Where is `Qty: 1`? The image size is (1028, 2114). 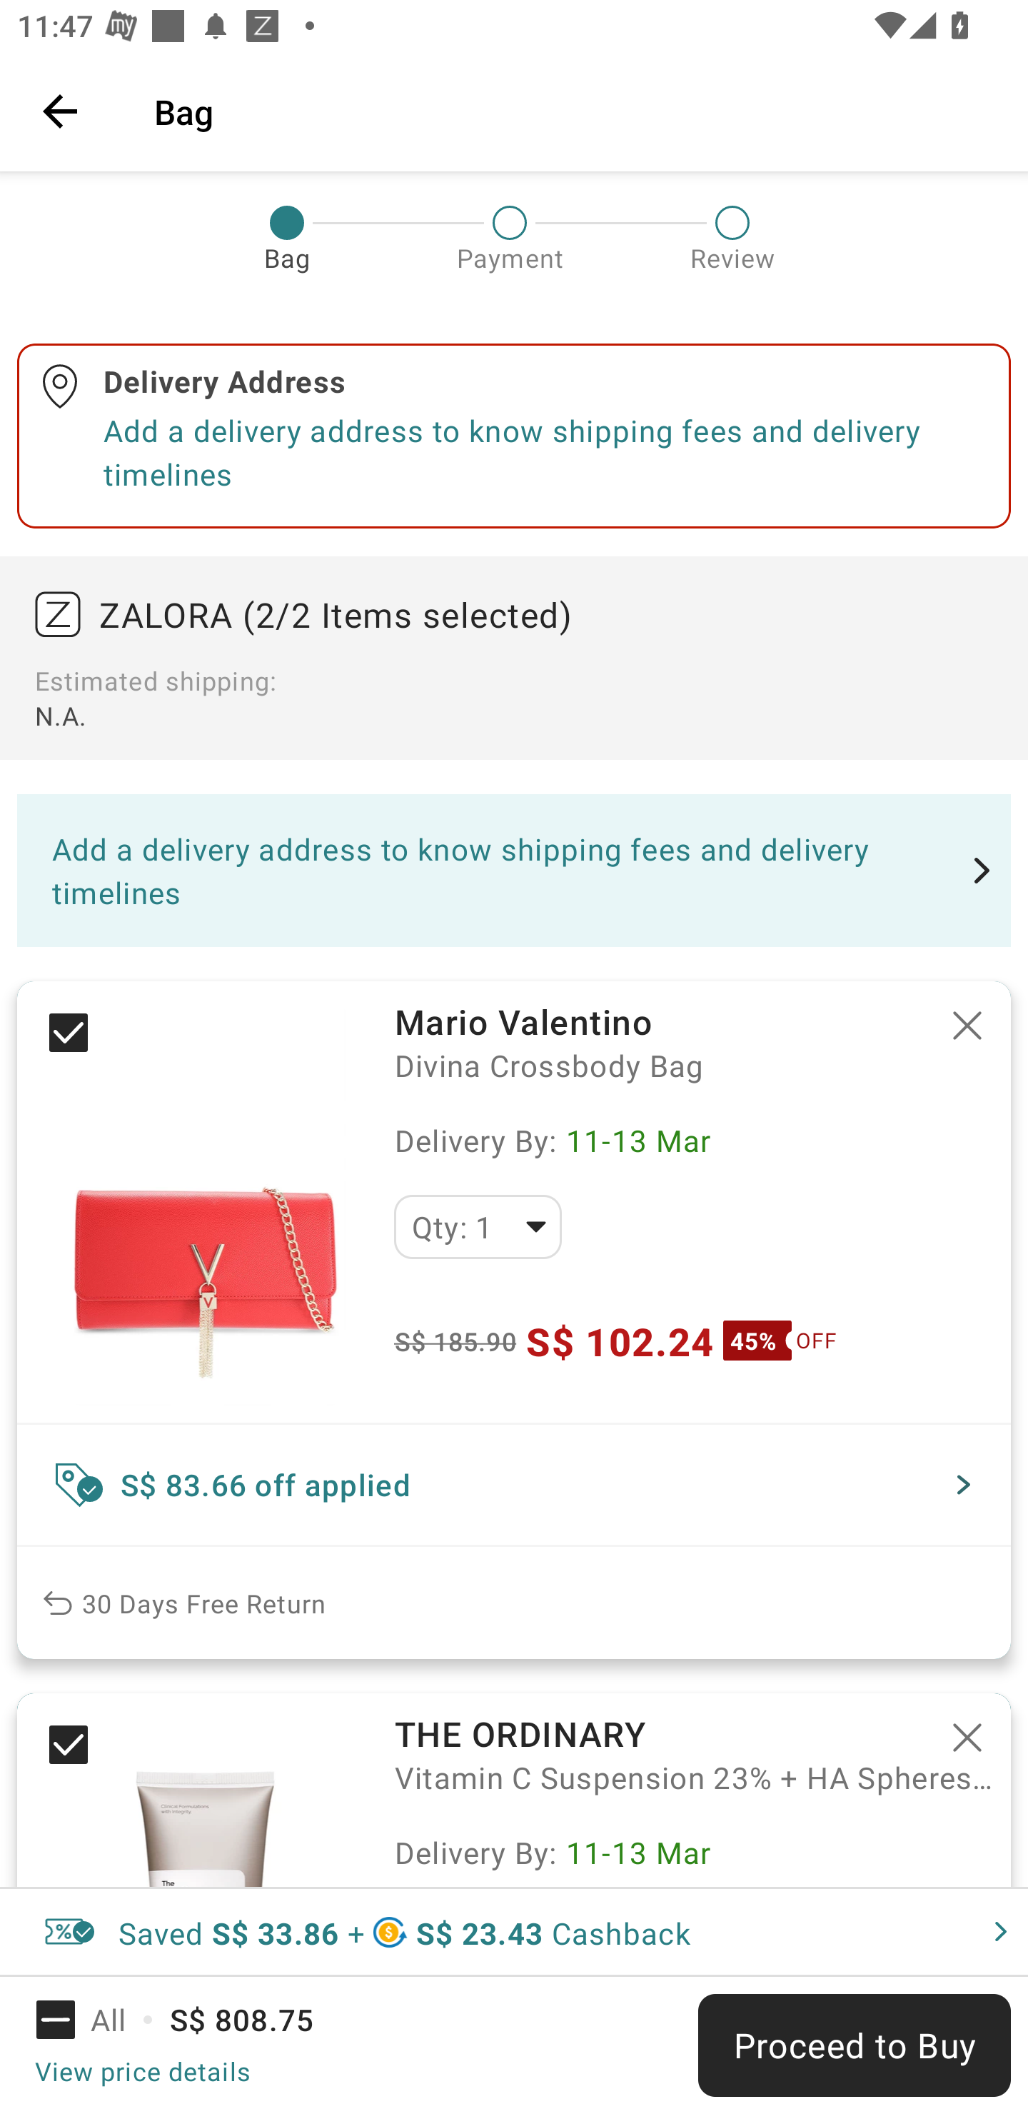 Qty: 1 is located at coordinates (478, 1227).